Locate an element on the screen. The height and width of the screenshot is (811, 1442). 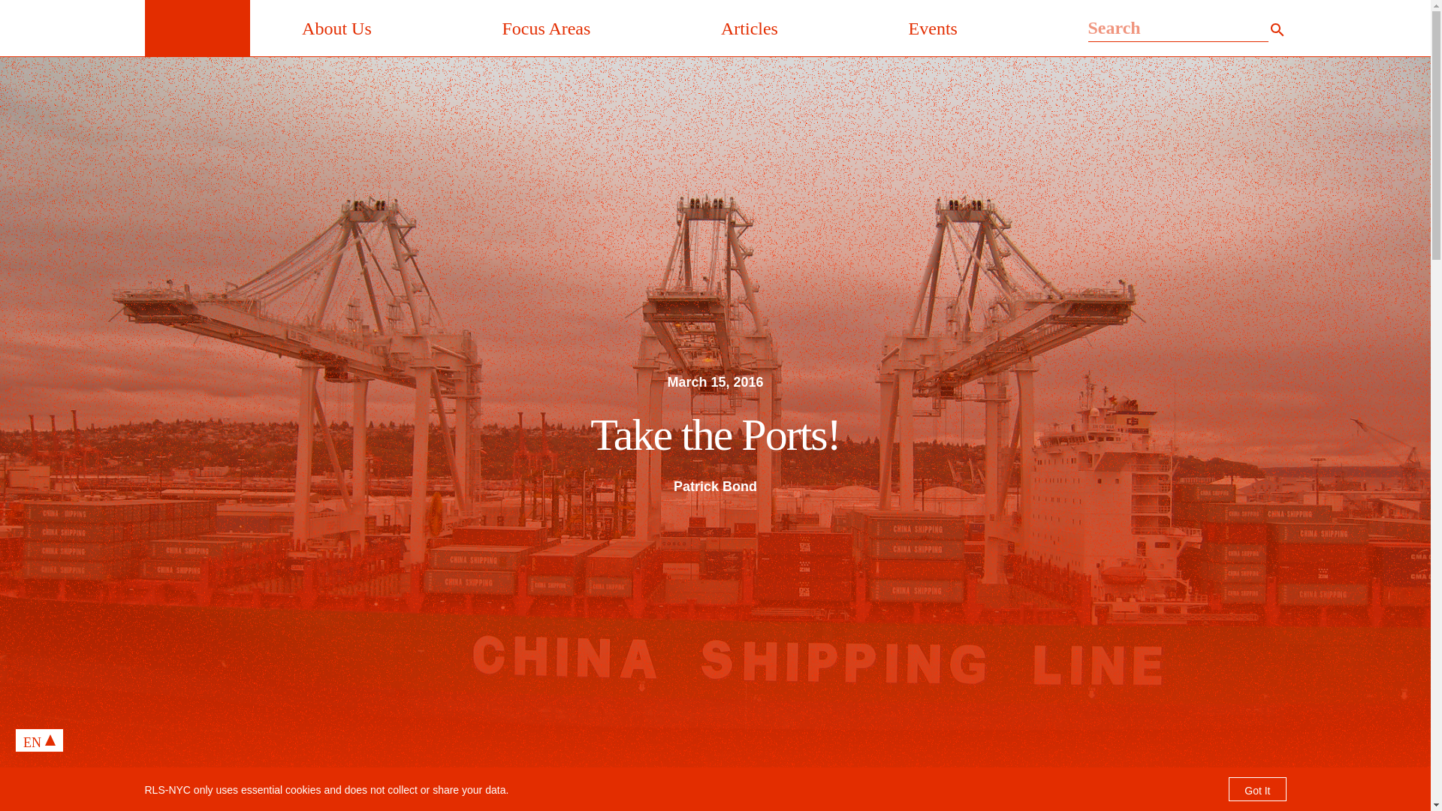
Search is located at coordinates (1177, 29).